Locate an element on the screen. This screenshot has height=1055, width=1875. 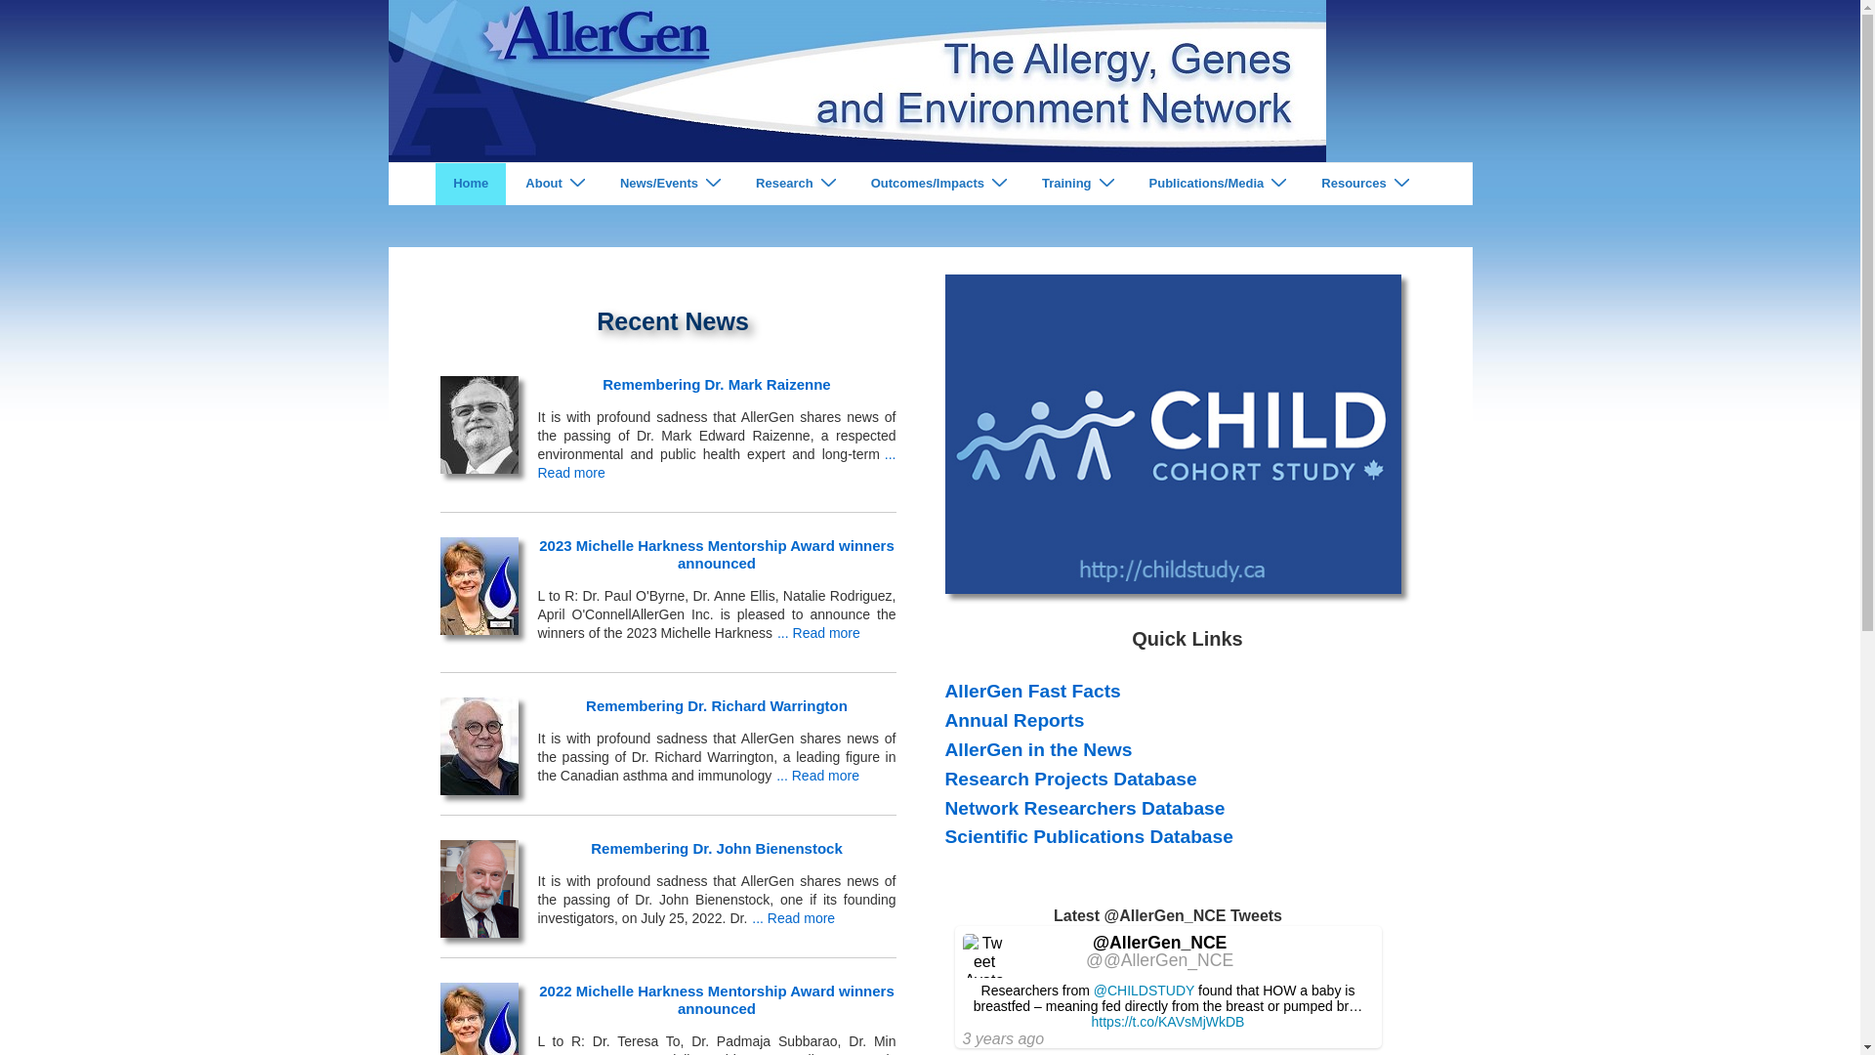
Remembering Dr. Mark Raizenne is located at coordinates (479, 420).